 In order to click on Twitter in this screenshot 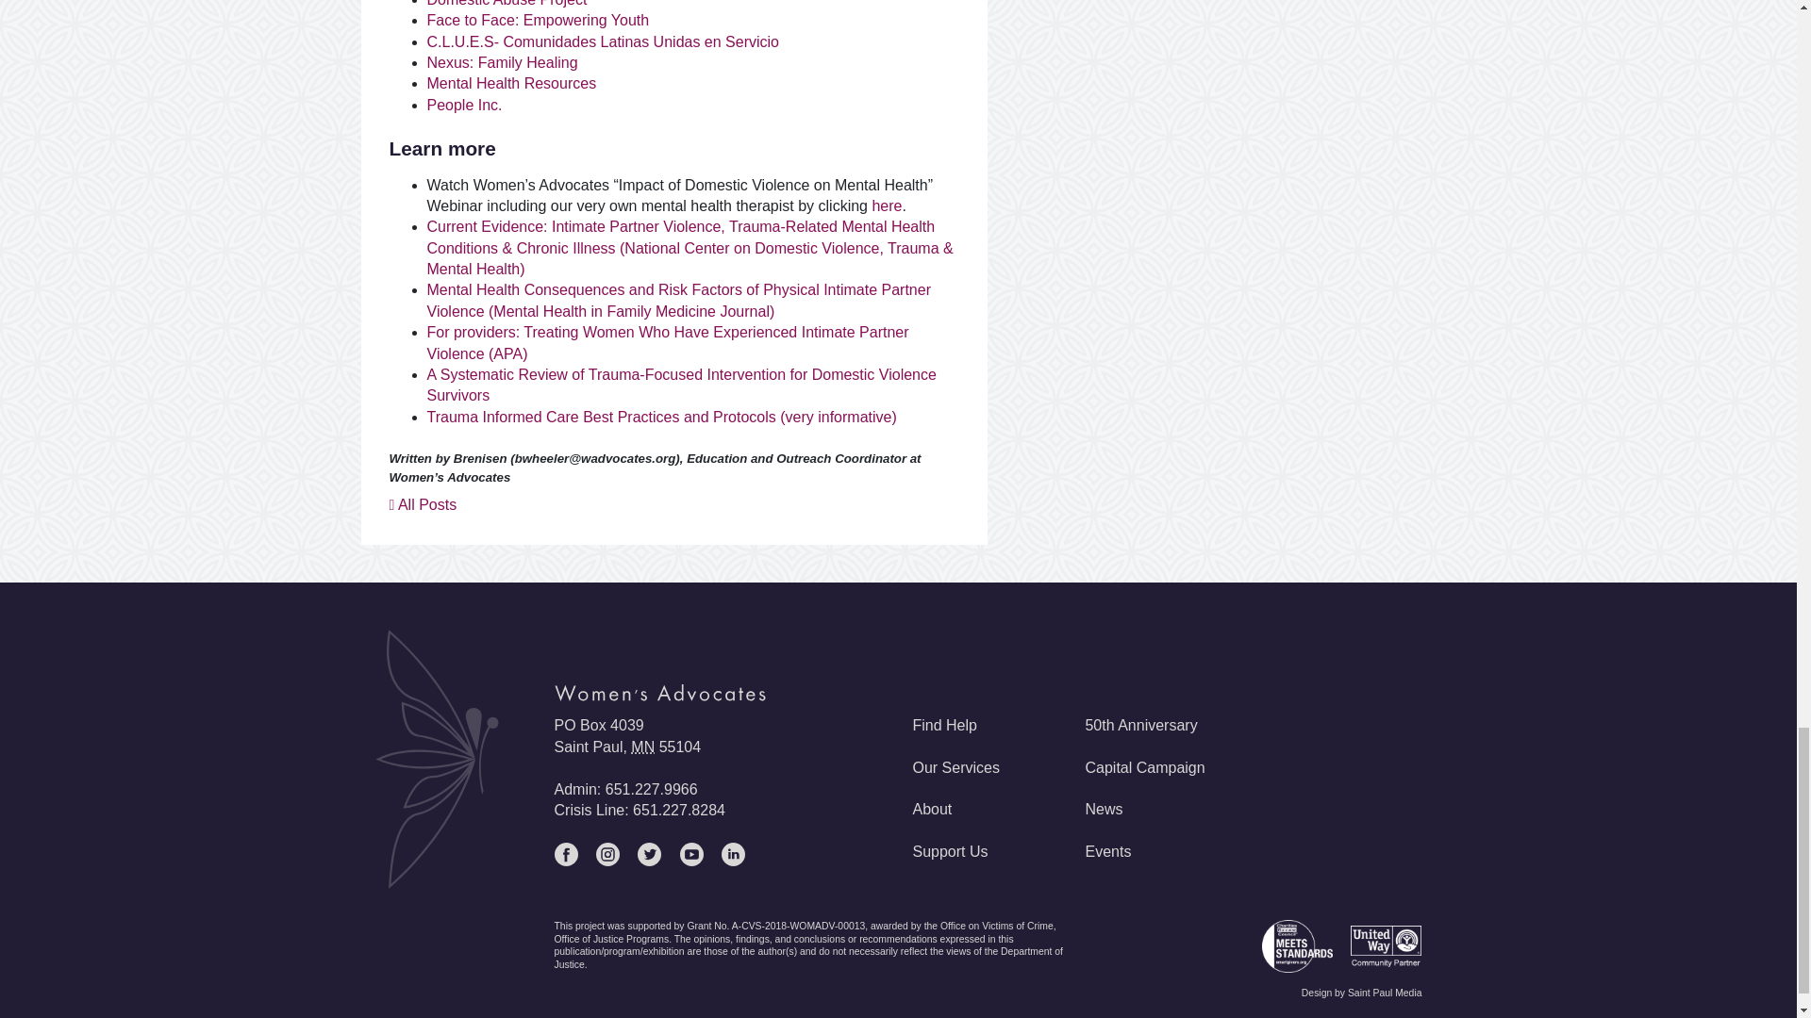, I will do `click(649, 862)`.